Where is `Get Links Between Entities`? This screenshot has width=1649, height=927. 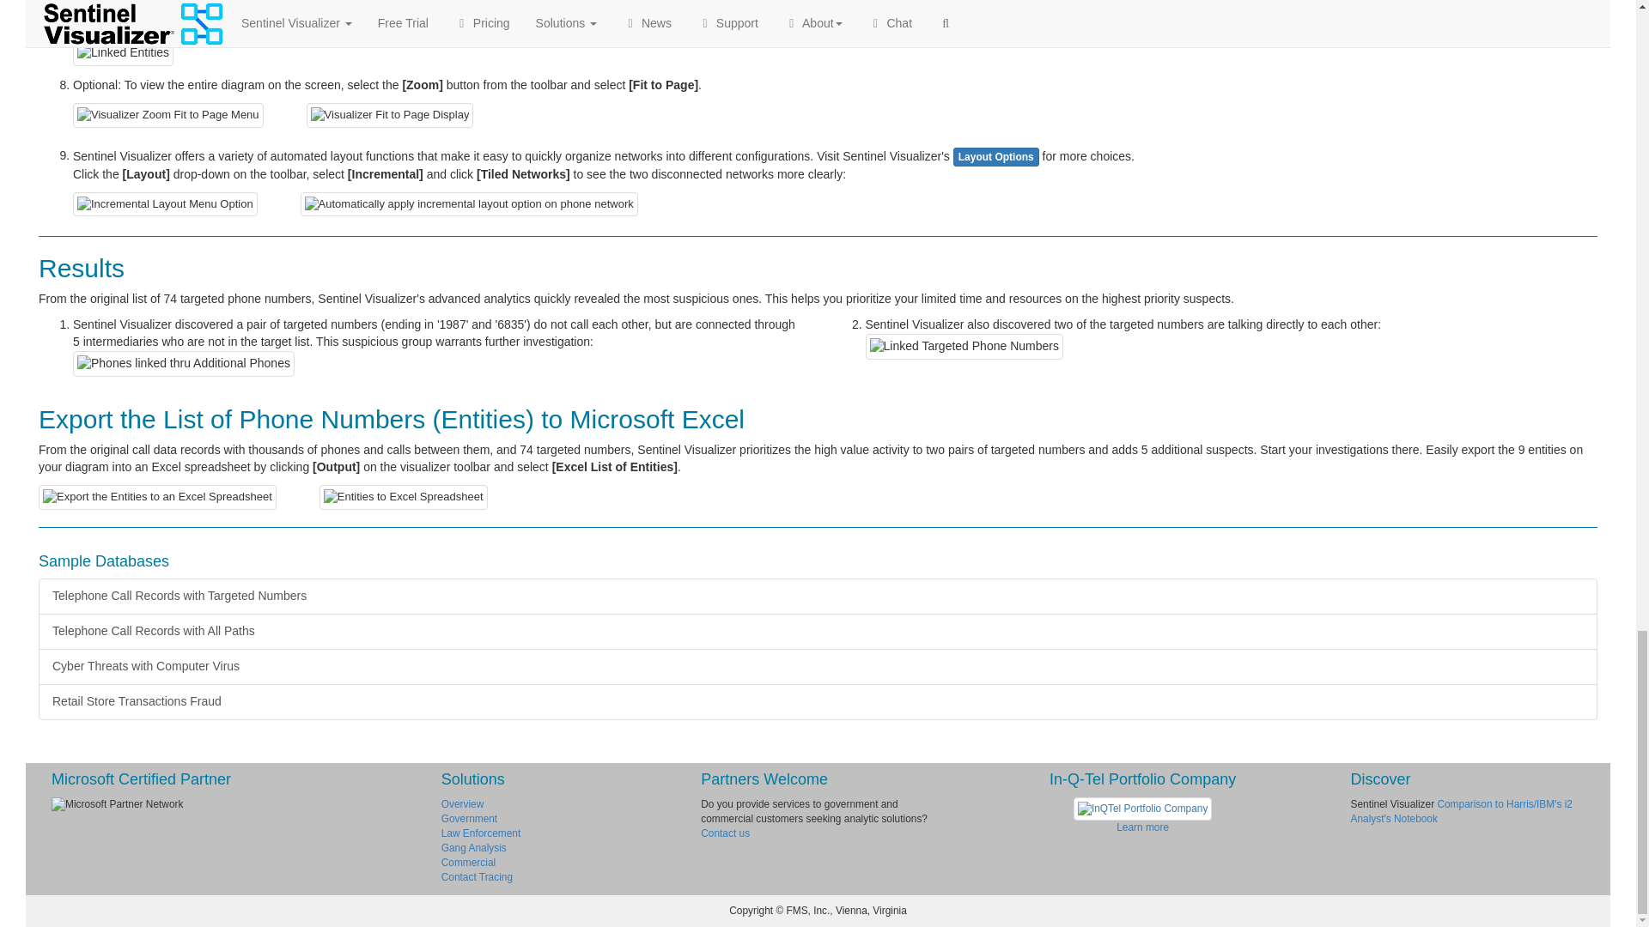
Get Links Between Entities is located at coordinates (155, 6).